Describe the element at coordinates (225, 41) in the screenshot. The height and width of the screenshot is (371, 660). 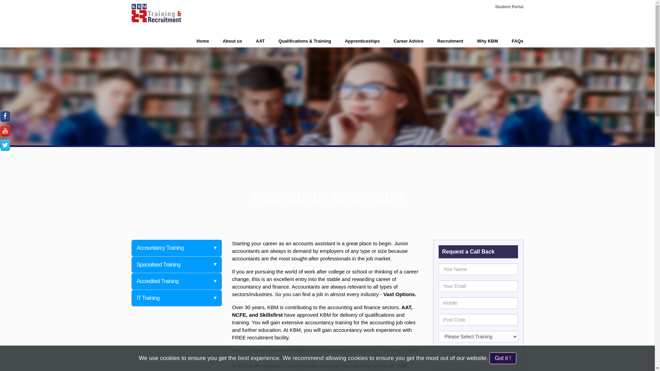
I see `About` at that location.